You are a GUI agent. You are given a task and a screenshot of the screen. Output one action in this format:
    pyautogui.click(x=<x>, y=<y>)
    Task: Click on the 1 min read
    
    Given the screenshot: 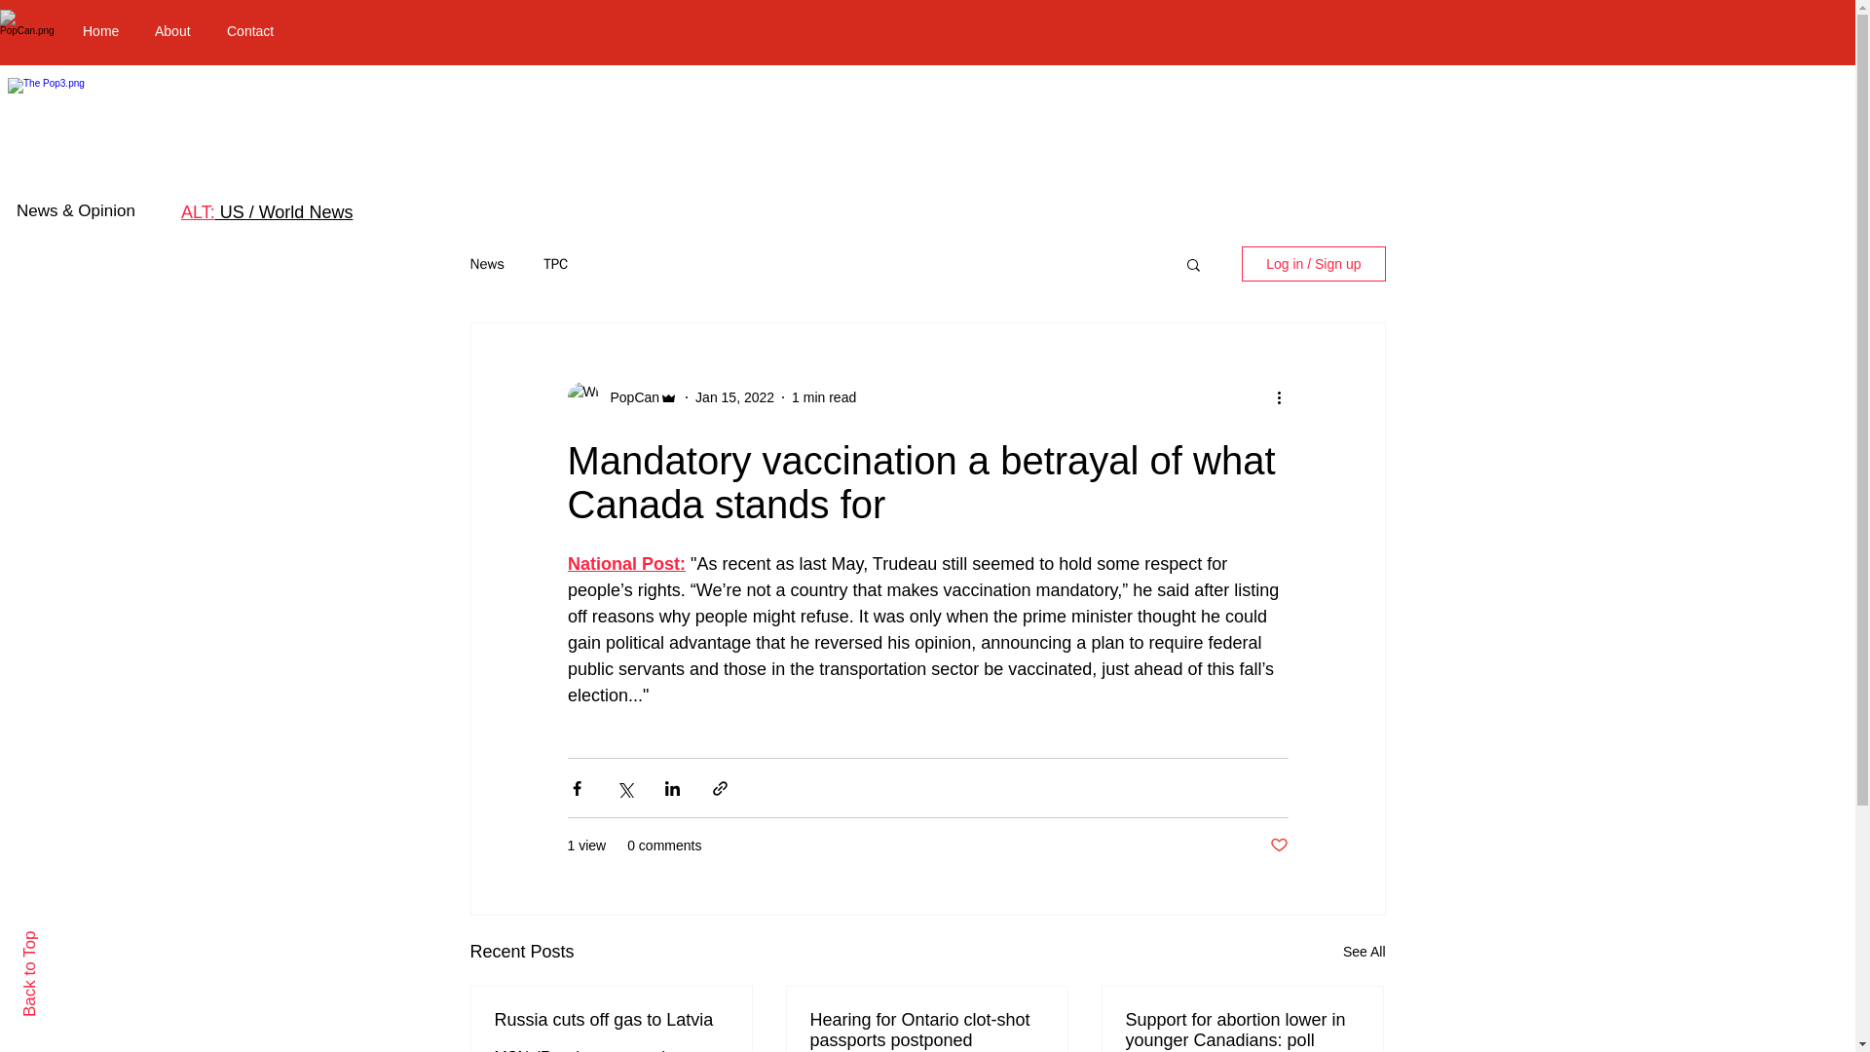 What is the action you would take?
    pyautogui.click(x=824, y=396)
    